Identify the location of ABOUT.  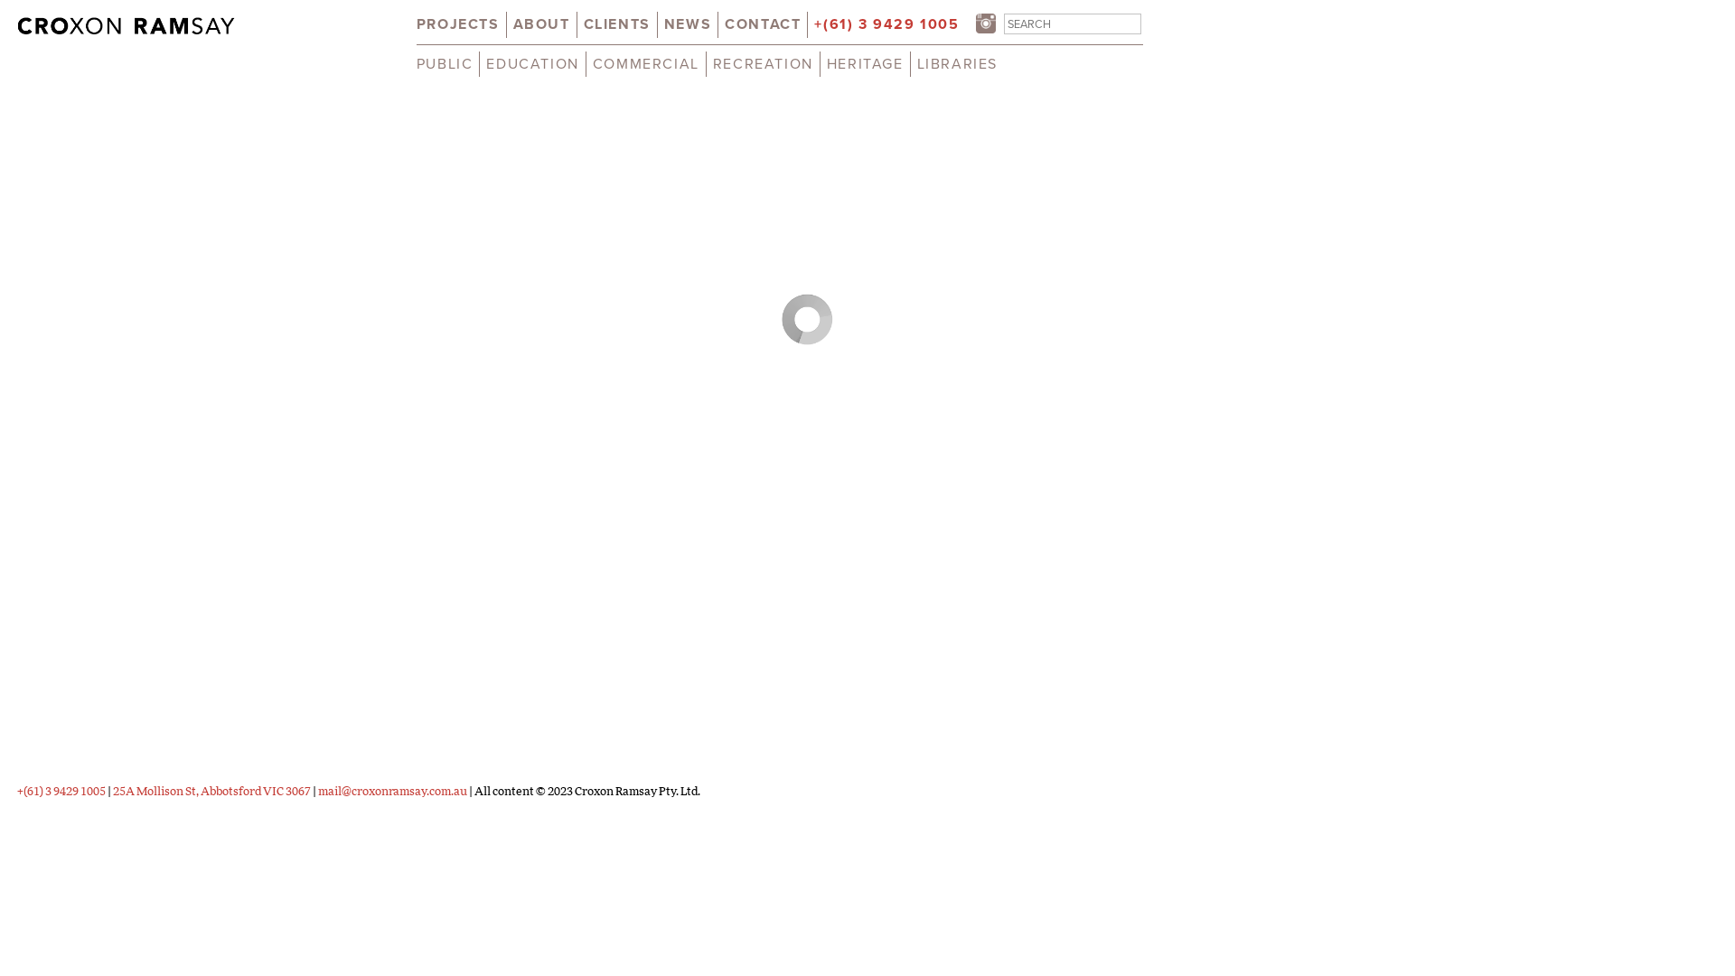
(542, 24).